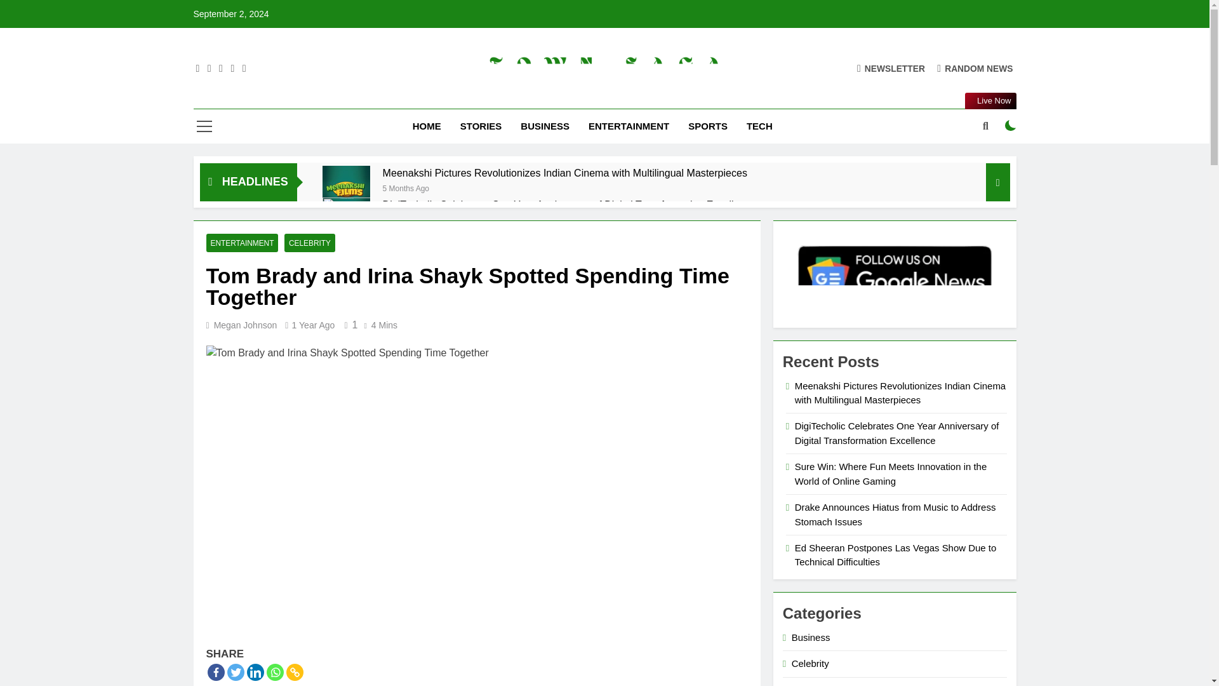 The width and height of the screenshot is (1219, 686). What do you see at coordinates (405, 187) in the screenshot?
I see `5 Months Ago` at bounding box center [405, 187].